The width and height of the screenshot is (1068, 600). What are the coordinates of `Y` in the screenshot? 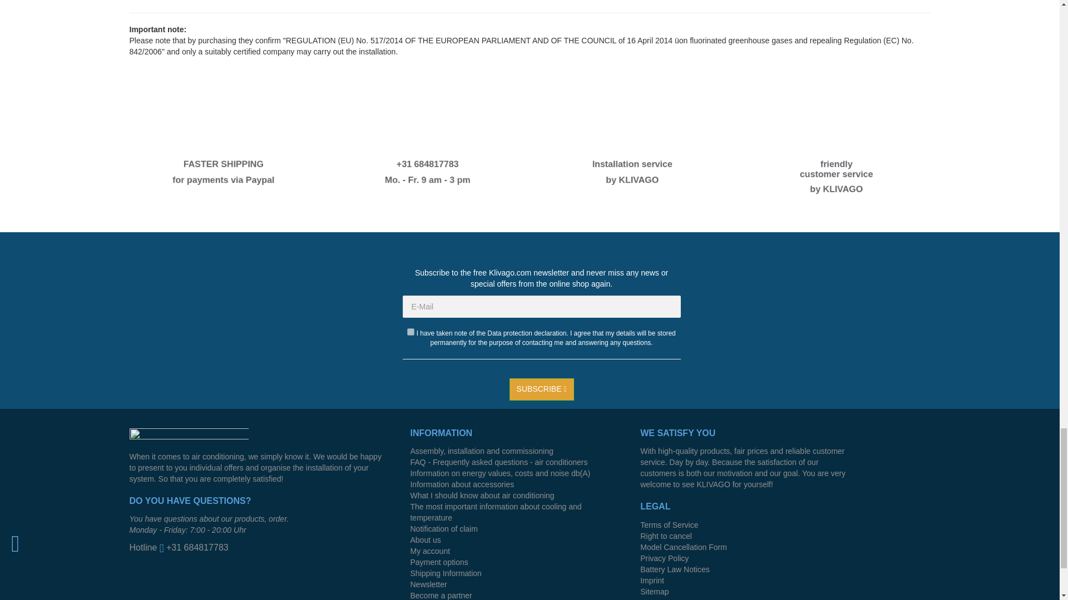 It's located at (411, 331).